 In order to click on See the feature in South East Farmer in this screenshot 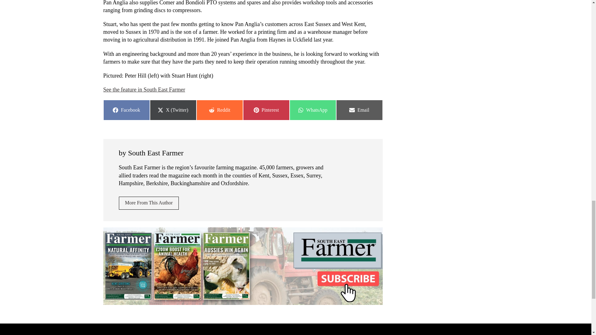, I will do `click(149, 203)`.